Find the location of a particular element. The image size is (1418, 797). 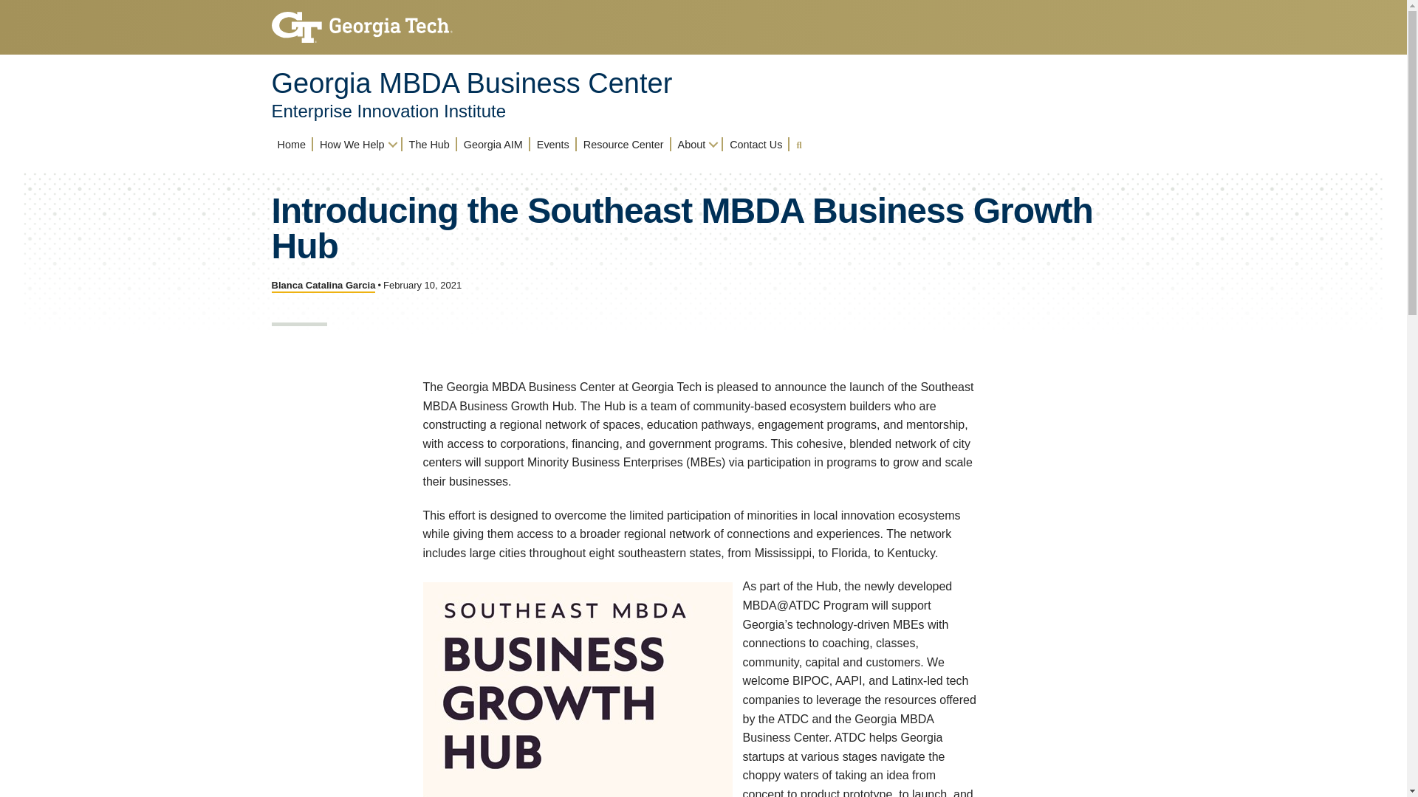

Blanca Catalina Garcia is located at coordinates (323, 286).